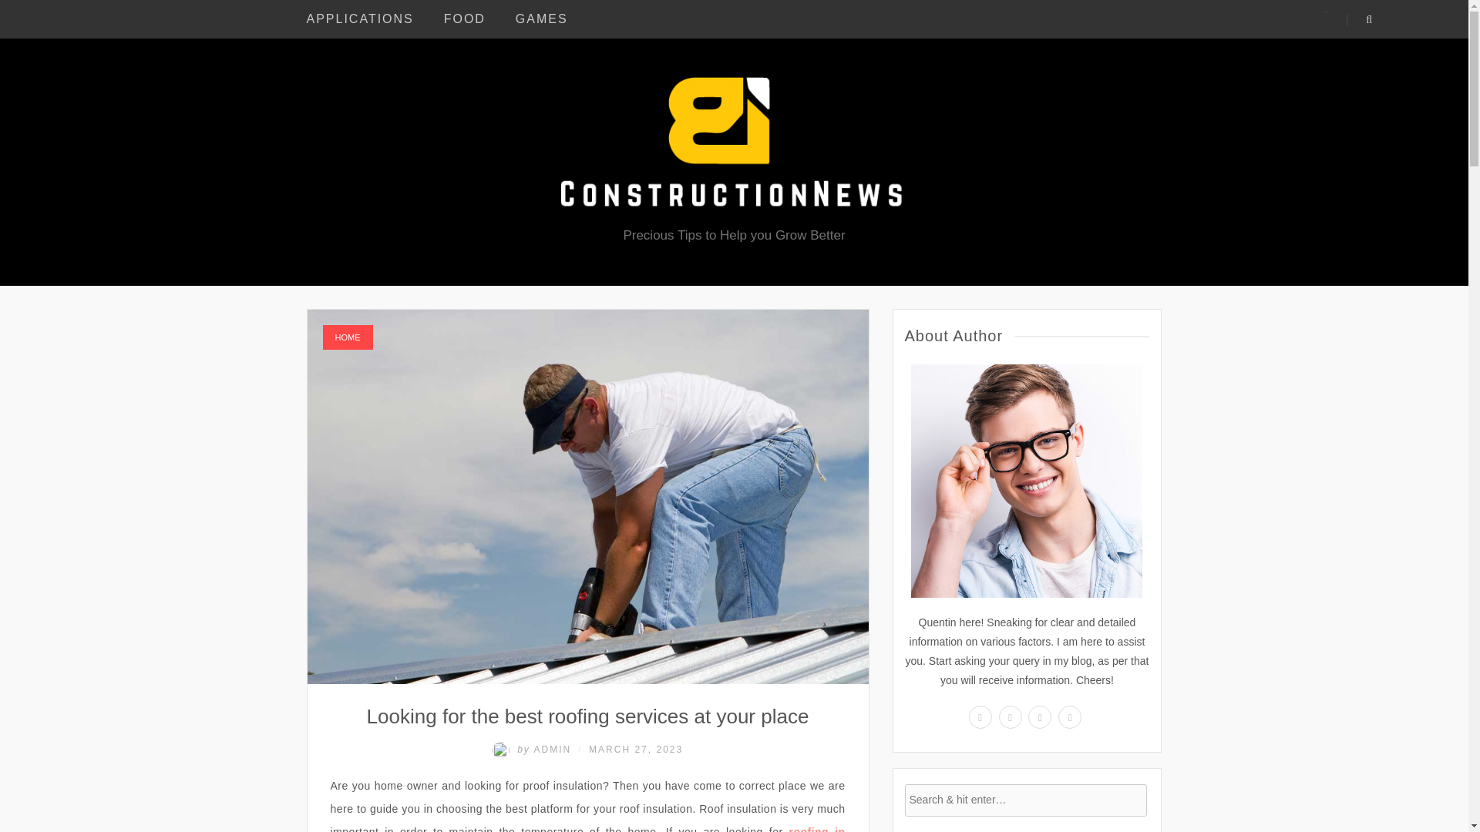 Image resolution: width=1480 pixels, height=832 pixels. What do you see at coordinates (587, 829) in the screenshot?
I see `roofing in pickering` at bounding box center [587, 829].